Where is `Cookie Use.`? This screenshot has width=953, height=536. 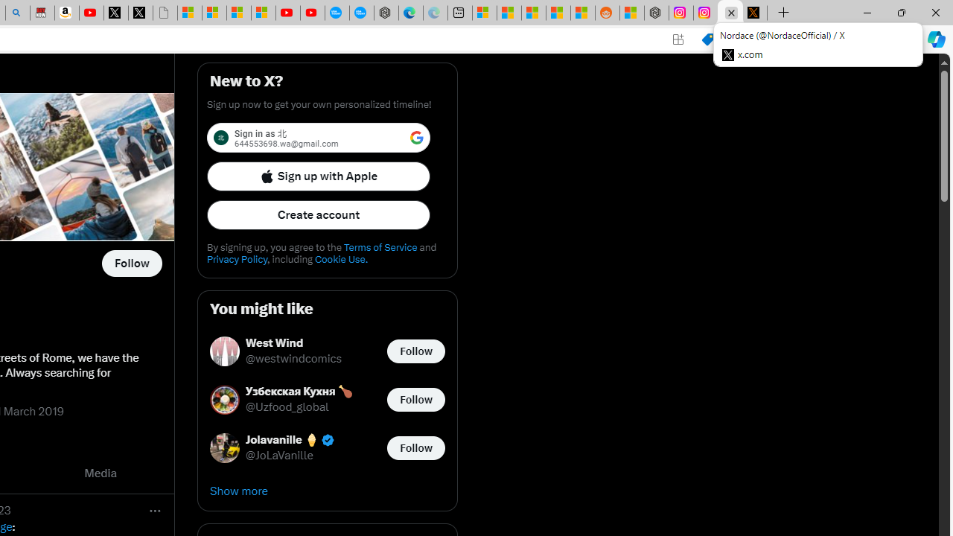
Cookie Use. is located at coordinates (341, 259).